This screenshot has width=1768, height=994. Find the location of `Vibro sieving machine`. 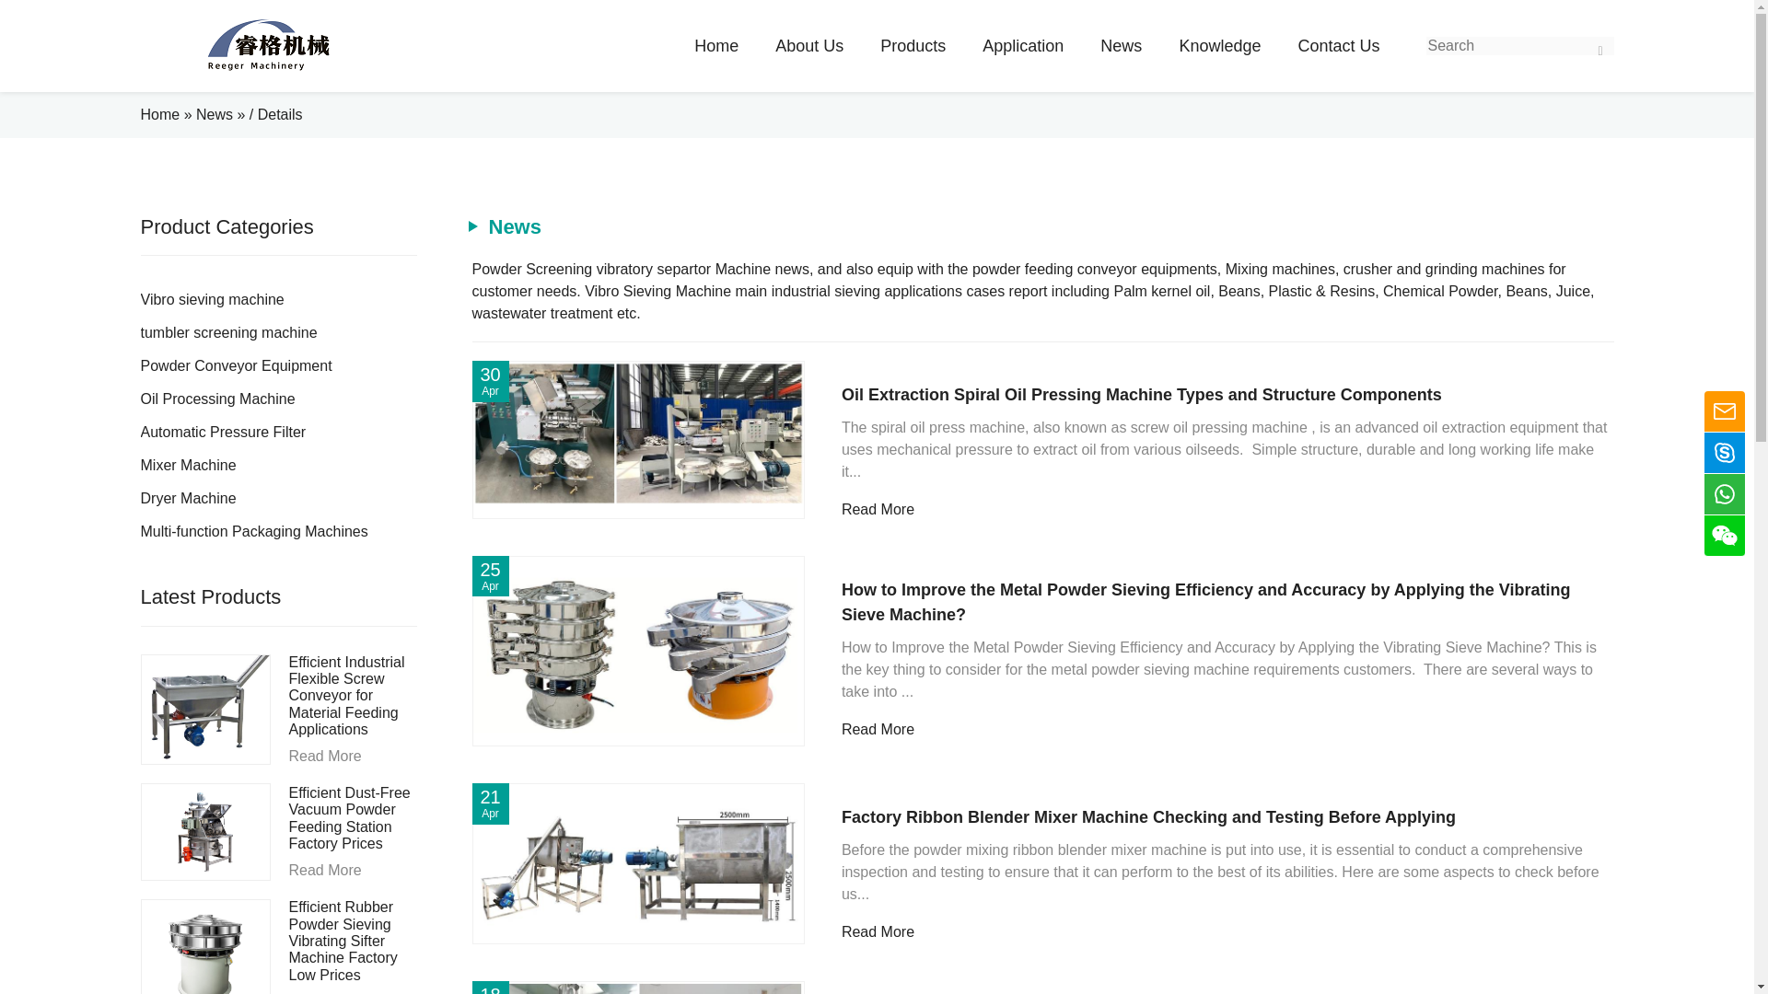

Vibro sieving machine is located at coordinates (277, 300).